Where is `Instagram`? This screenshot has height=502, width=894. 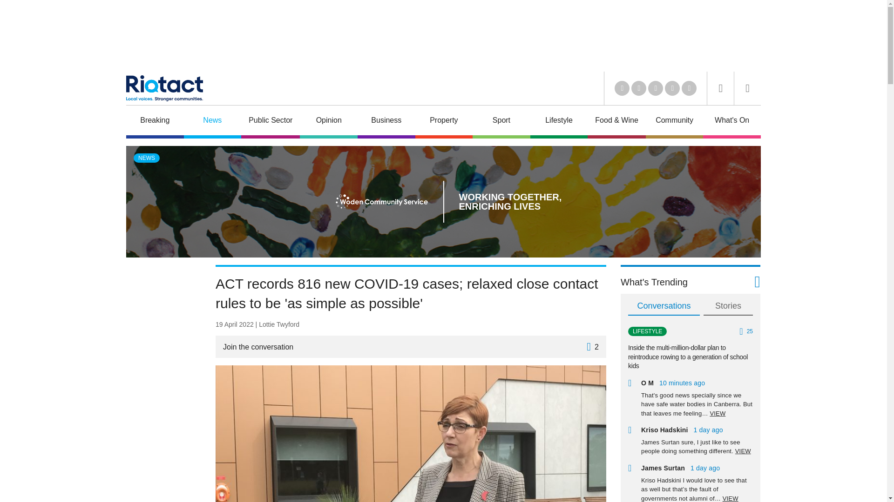 Instagram is located at coordinates (689, 88).